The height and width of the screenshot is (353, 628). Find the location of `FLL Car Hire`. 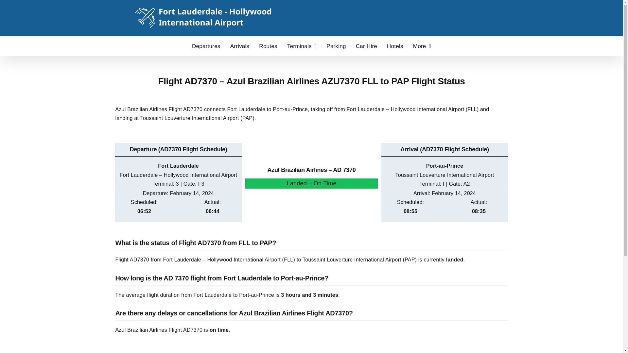

FLL Car Hire is located at coordinates (366, 46).